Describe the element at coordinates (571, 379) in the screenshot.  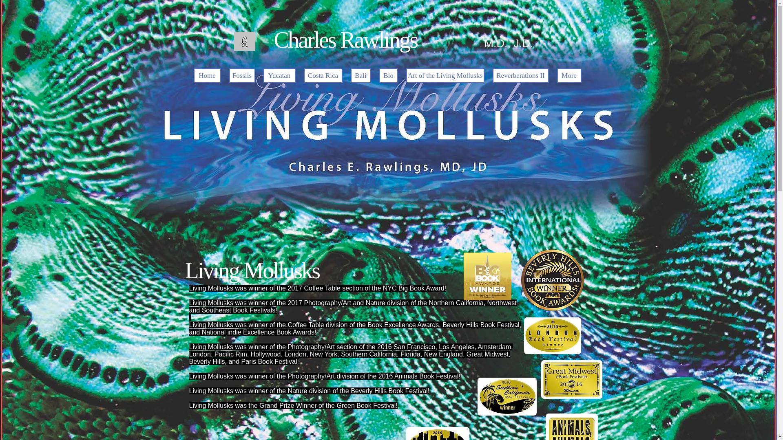
I see `Midwest.Digital.Win2016.web.jpg` at that location.